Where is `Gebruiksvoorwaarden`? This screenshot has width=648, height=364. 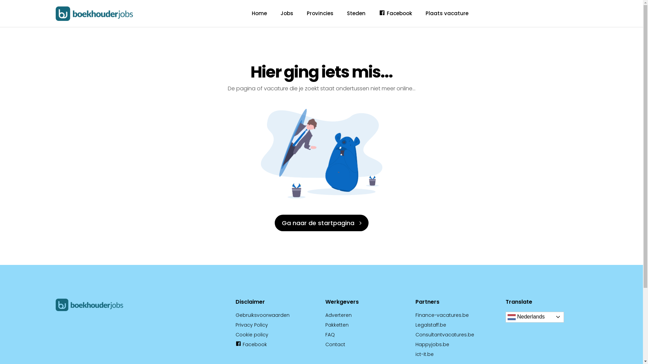 Gebruiksvoorwaarden is located at coordinates (263, 315).